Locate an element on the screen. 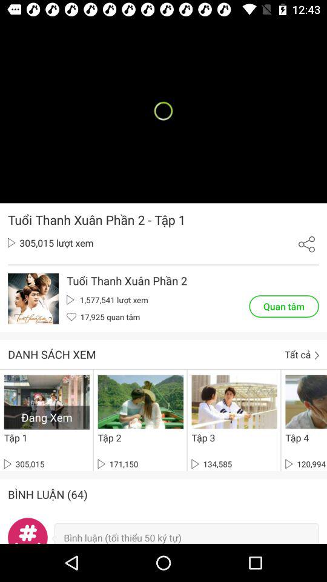  select 17 925 quan is located at coordinates (103, 316).